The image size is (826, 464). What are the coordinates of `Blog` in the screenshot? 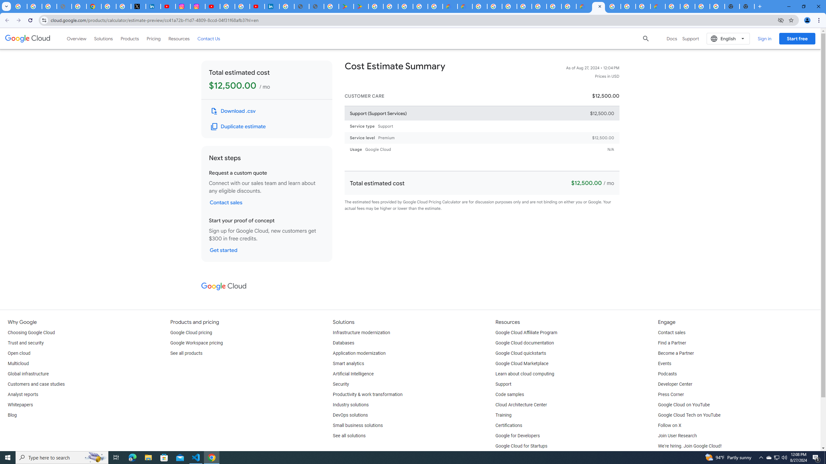 It's located at (12, 415).